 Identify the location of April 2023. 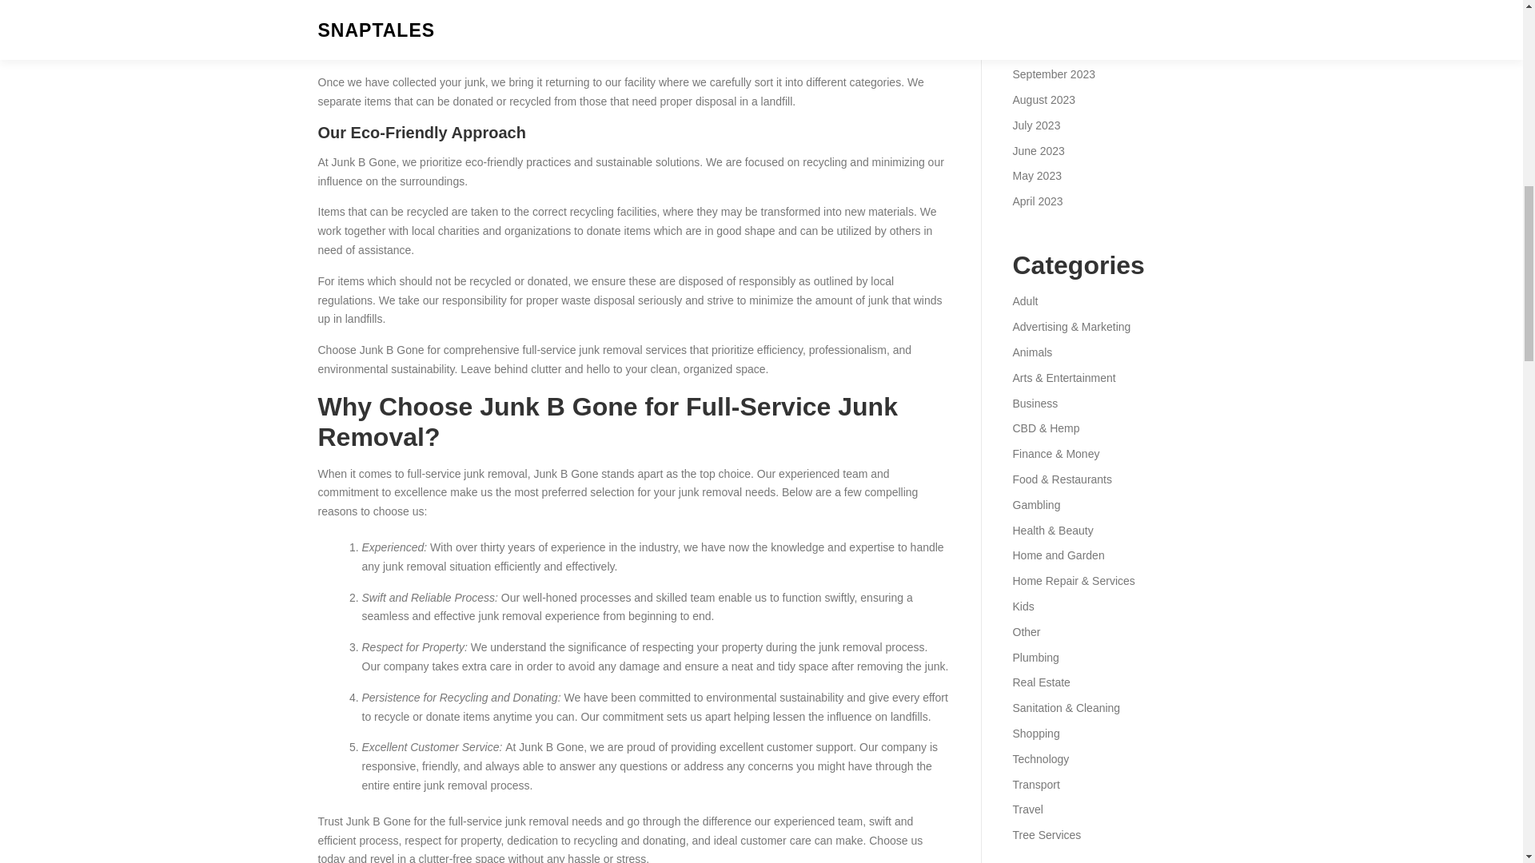
(1036, 201).